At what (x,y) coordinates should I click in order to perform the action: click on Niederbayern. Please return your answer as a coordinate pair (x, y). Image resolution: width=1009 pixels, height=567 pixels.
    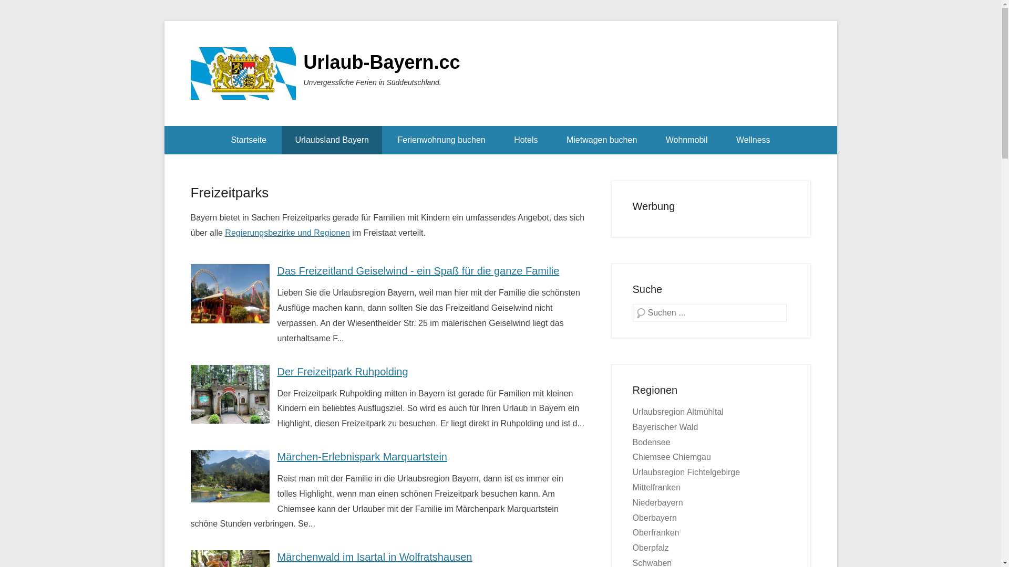
    Looking at the image, I should click on (658, 503).